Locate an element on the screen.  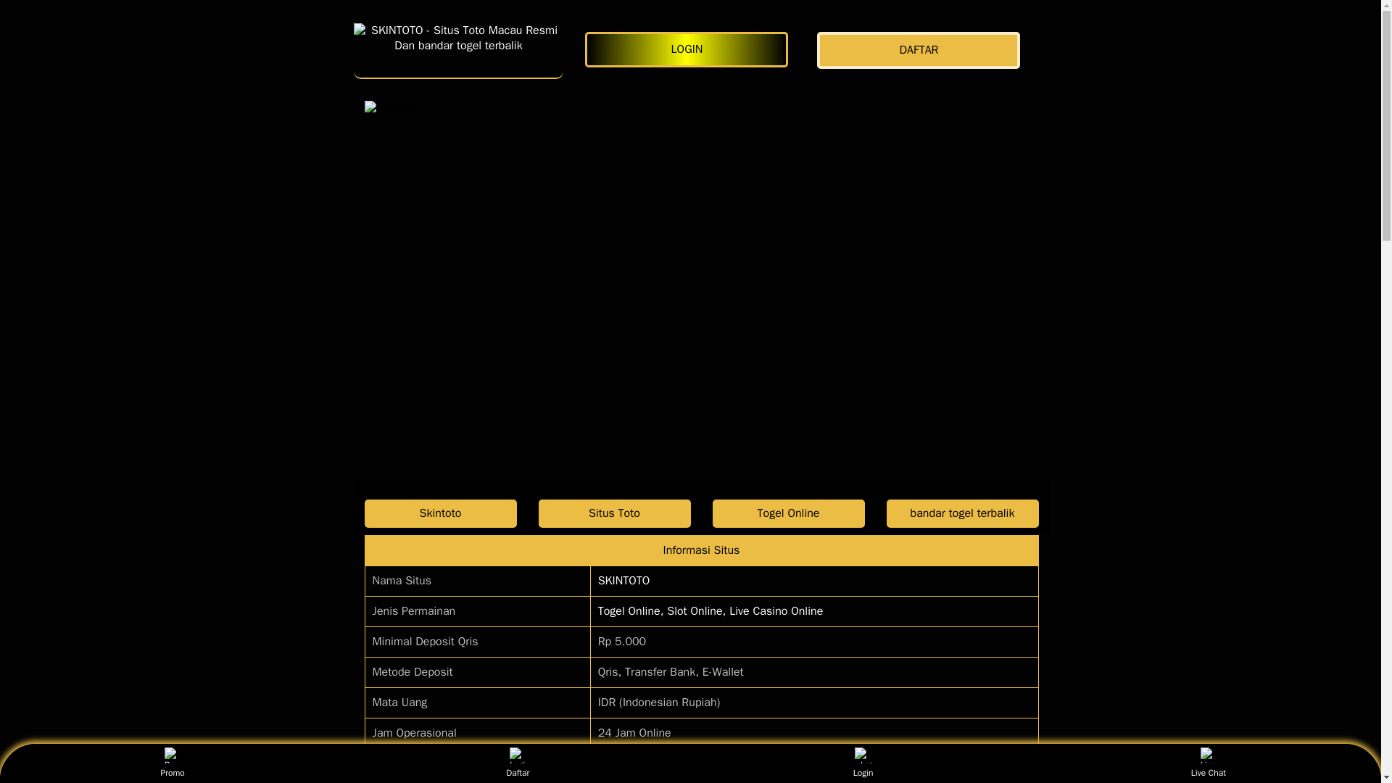
Live Chat is located at coordinates (1208, 763).